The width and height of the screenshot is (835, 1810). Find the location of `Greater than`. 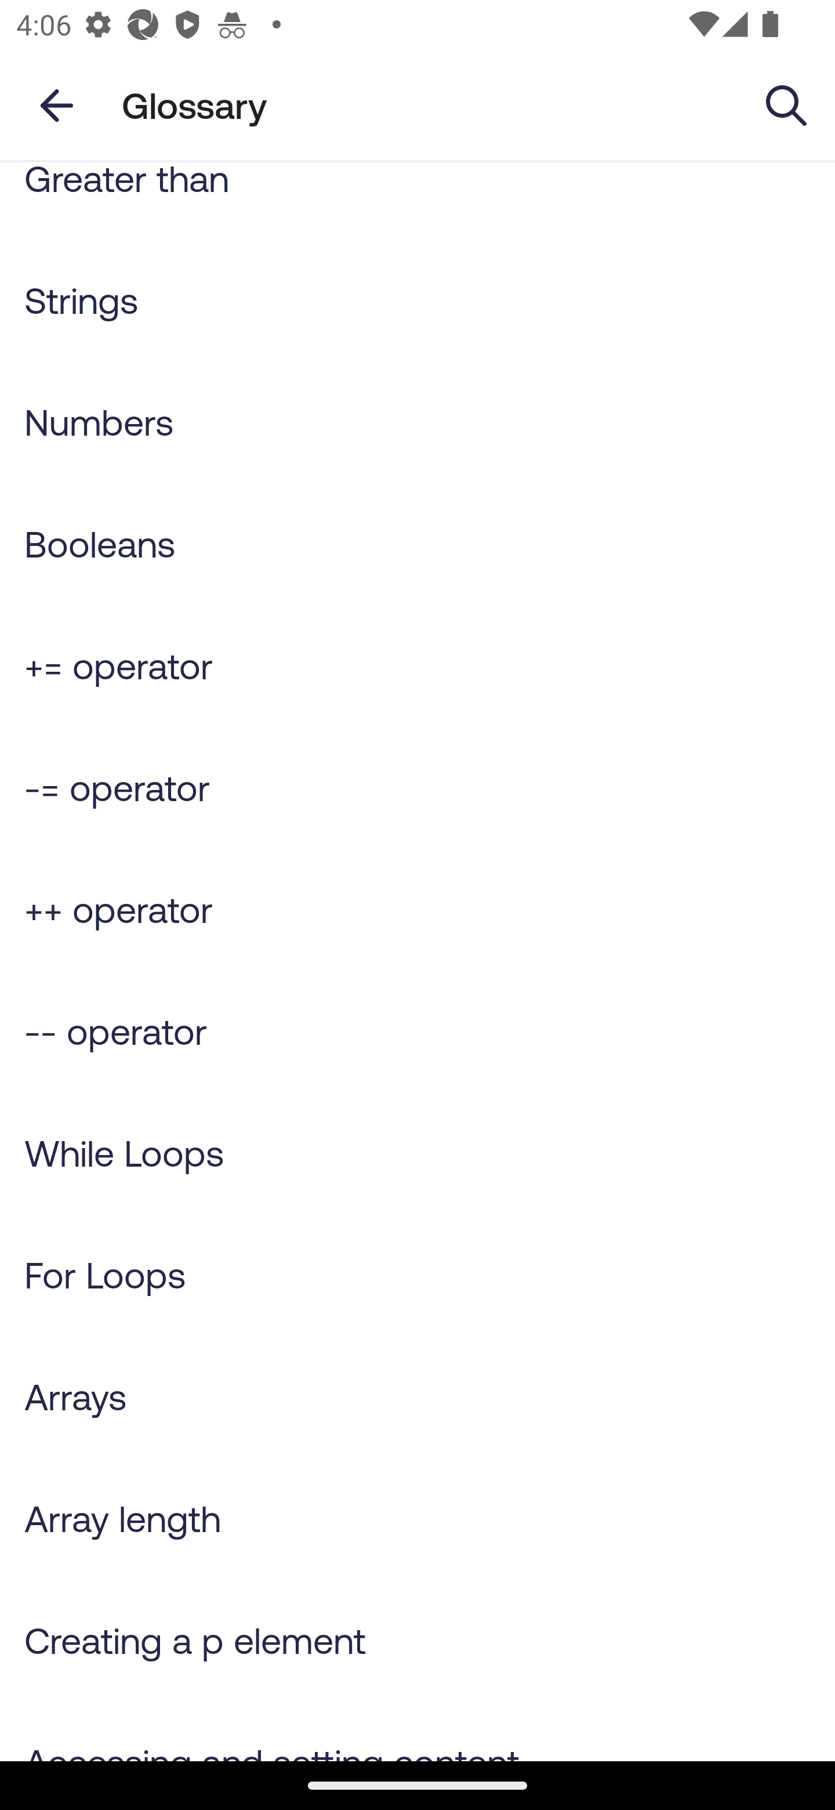

Greater than is located at coordinates (418, 201).